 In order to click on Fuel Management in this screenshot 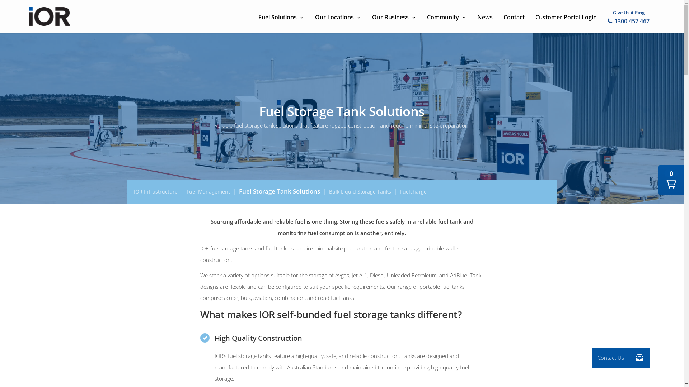, I will do `click(208, 191)`.